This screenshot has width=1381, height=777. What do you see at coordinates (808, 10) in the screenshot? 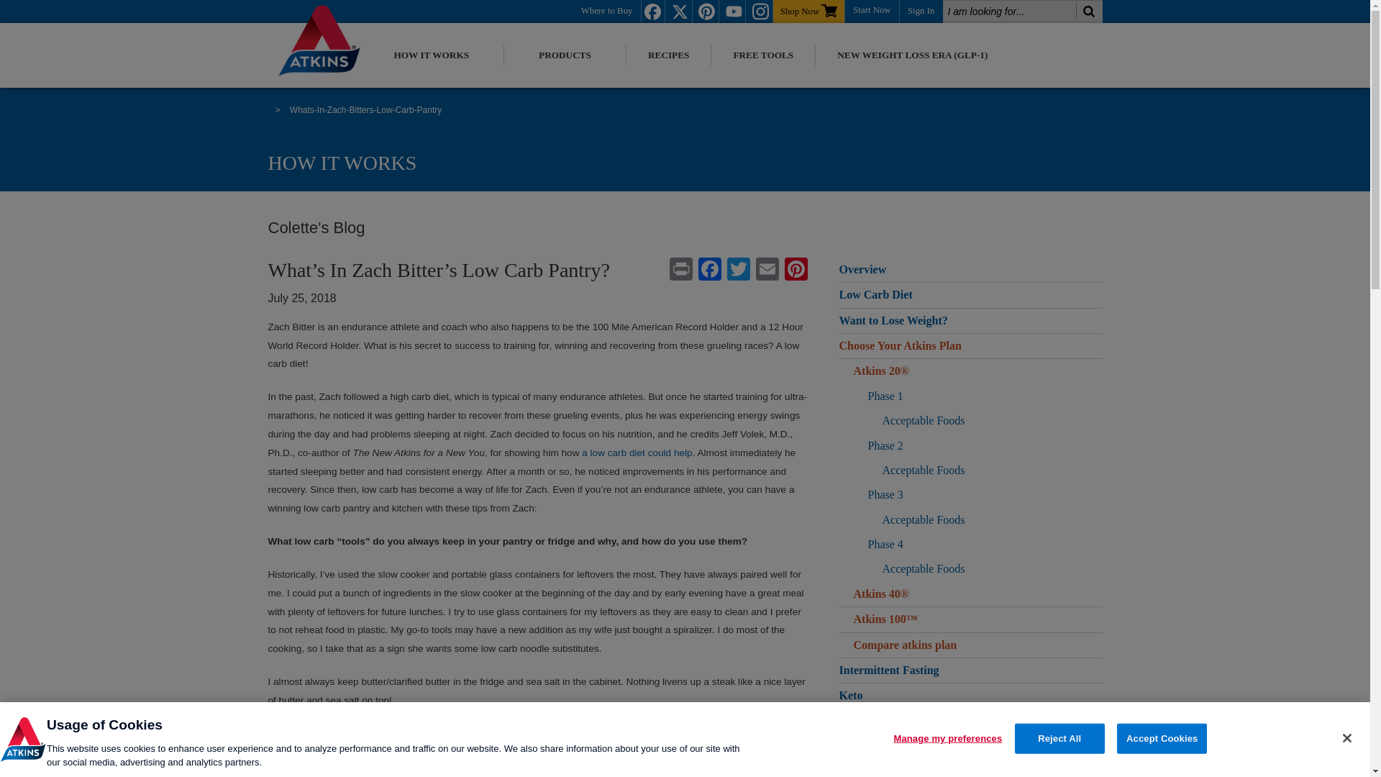
I see `Shop Now` at bounding box center [808, 10].